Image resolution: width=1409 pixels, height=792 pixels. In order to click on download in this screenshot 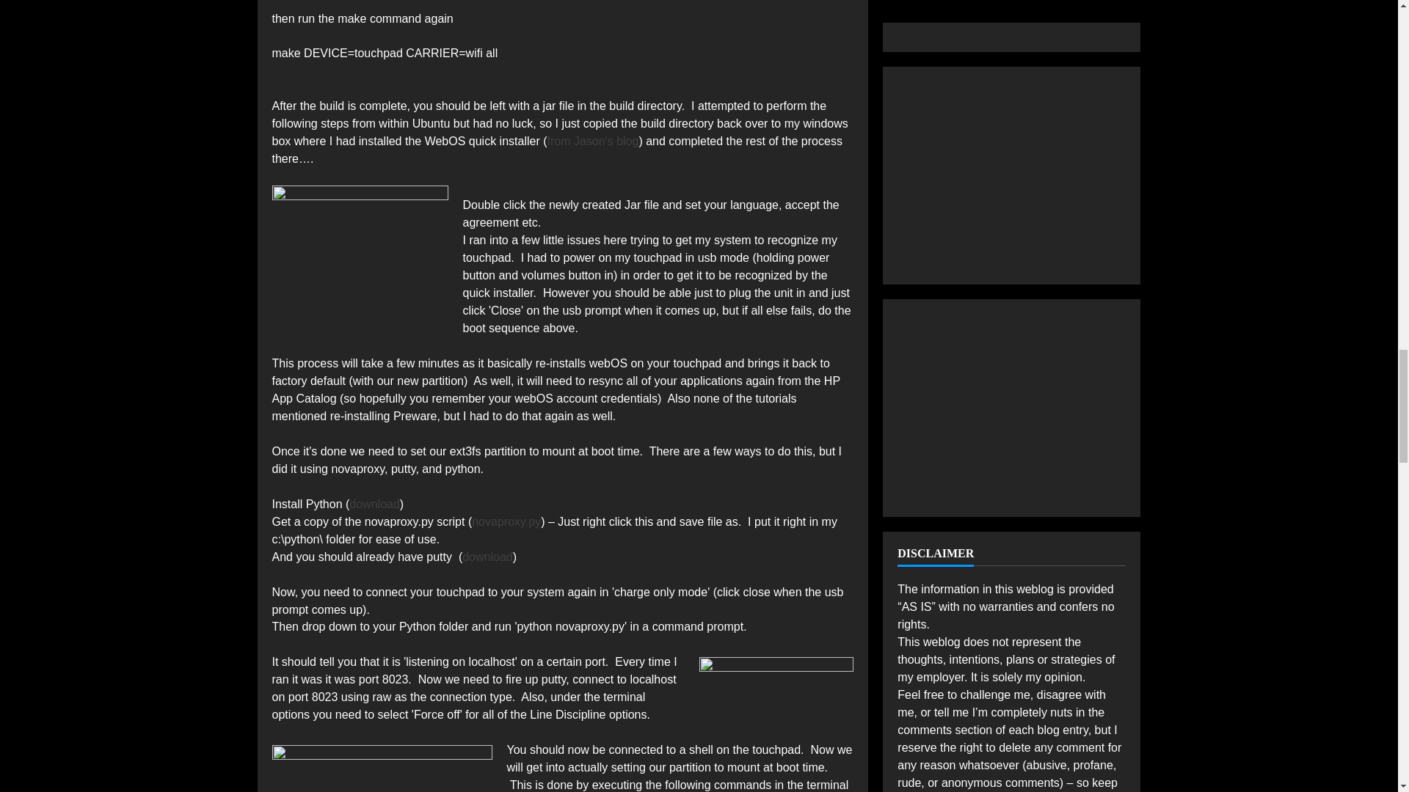, I will do `click(374, 504)`.